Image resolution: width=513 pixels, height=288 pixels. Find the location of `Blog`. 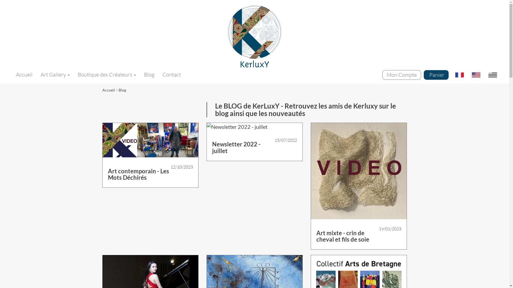

Blog is located at coordinates (122, 90).